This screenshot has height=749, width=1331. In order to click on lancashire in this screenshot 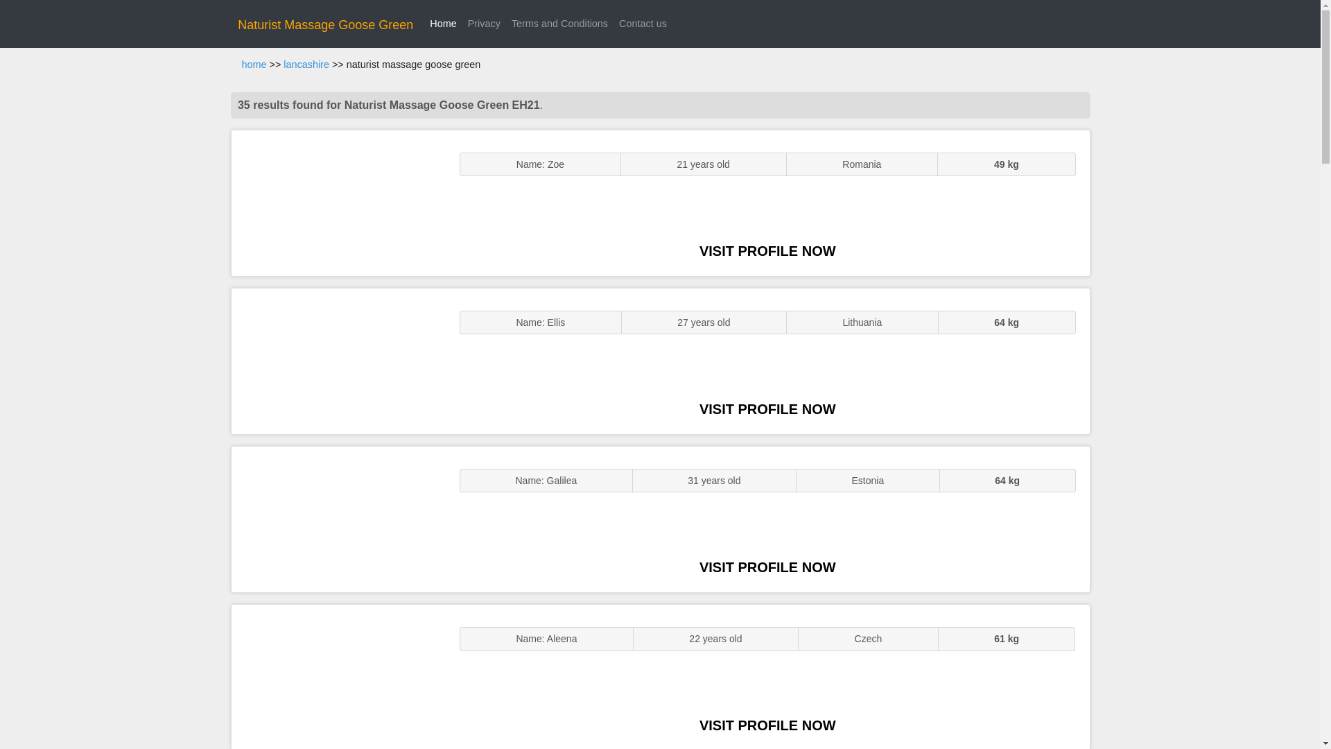, I will do `click(306, 64)`.